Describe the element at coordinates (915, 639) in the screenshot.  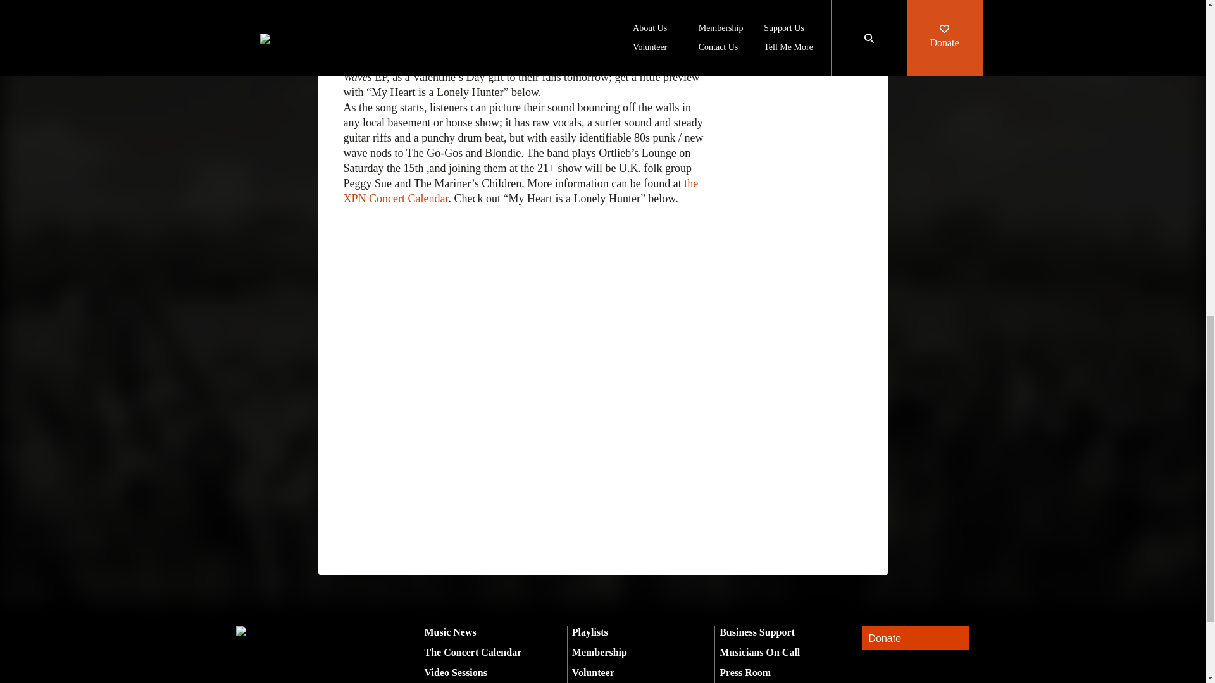
I see `Donate` at that location.